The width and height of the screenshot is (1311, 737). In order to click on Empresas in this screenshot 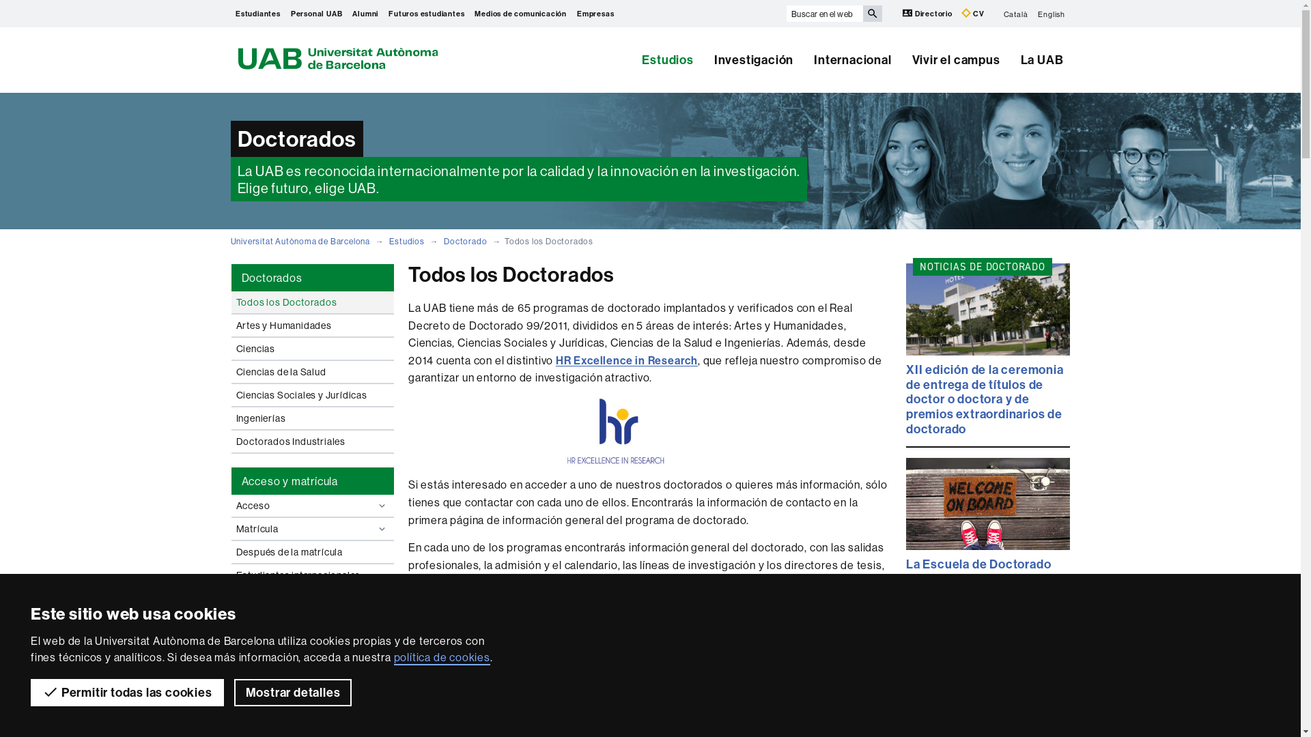, I will do `click(595, 14)`.